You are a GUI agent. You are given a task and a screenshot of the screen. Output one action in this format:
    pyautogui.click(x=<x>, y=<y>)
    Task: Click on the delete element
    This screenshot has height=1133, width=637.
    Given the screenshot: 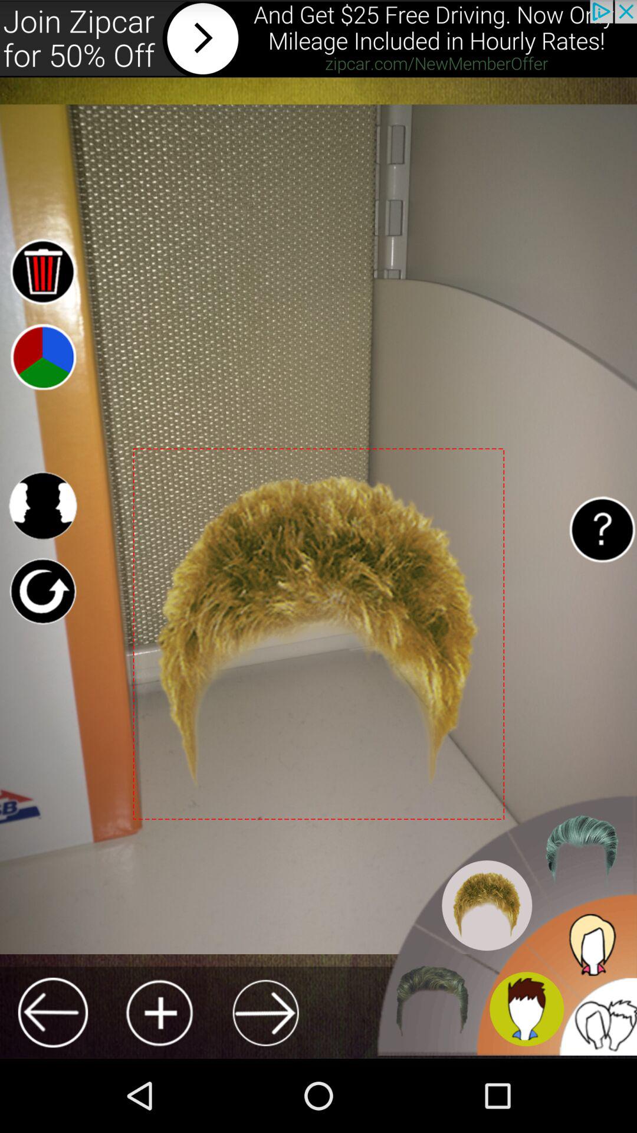 What is the action you would take?
    pyautogui.click(x=42, y=271)
    